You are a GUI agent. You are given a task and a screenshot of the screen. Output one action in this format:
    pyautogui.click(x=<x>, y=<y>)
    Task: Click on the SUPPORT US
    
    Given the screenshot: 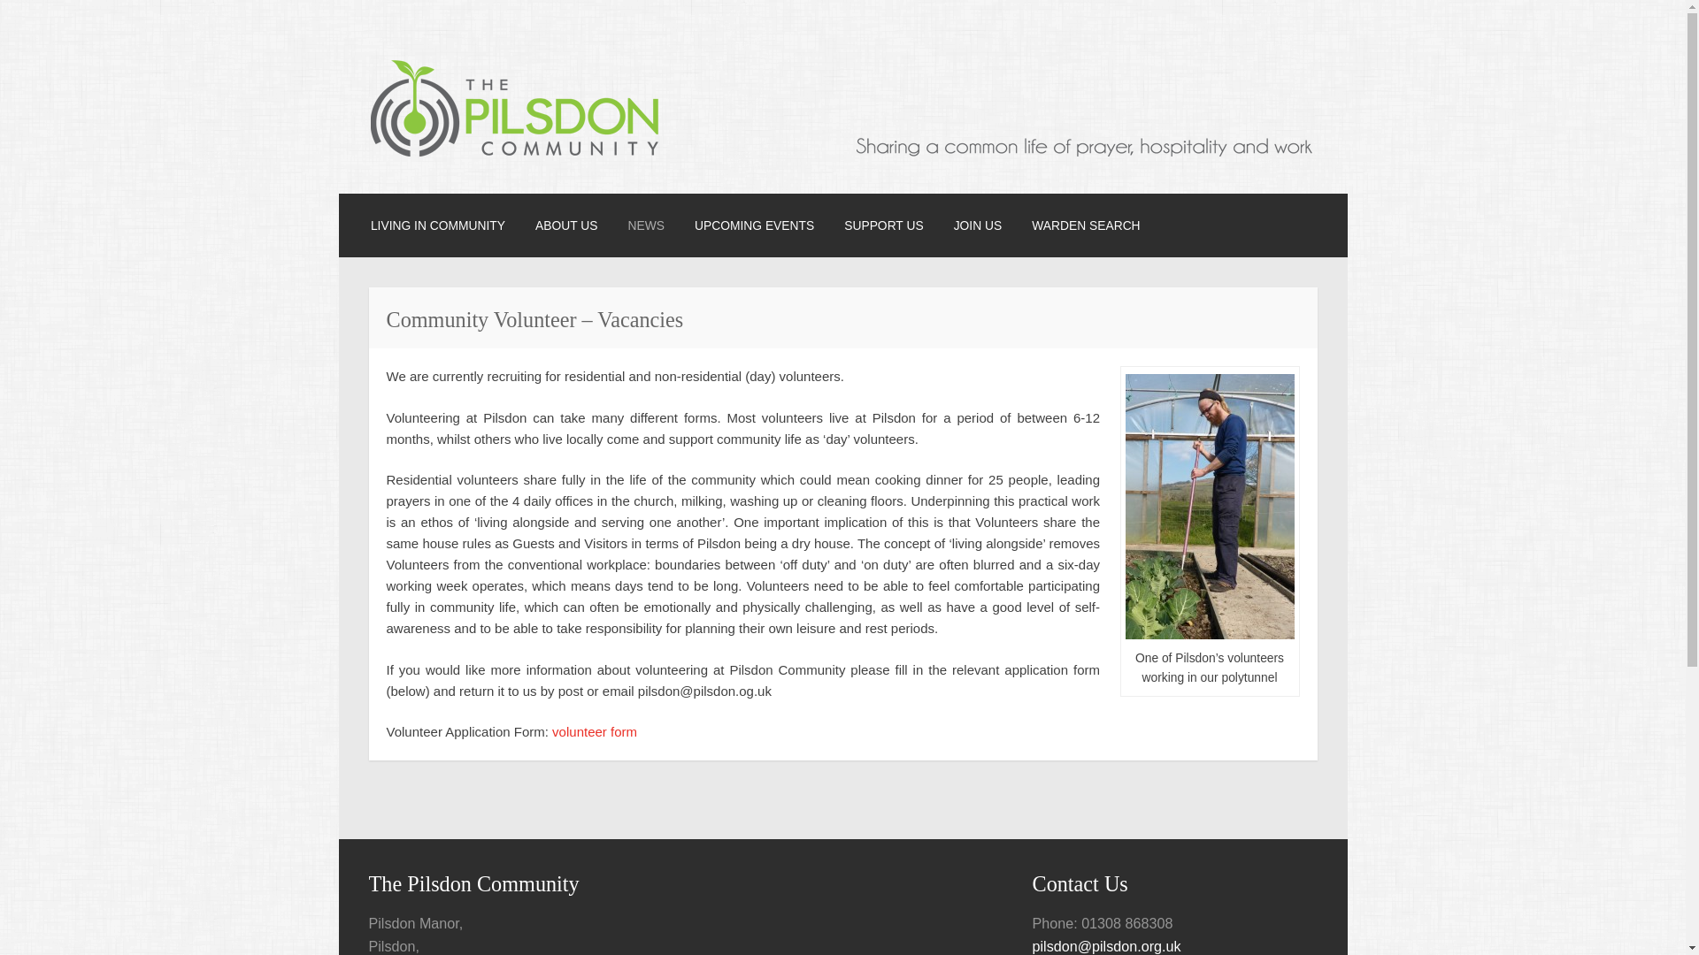 What is the action you would take?
    pyautogui.click(x=883, y=225)
    